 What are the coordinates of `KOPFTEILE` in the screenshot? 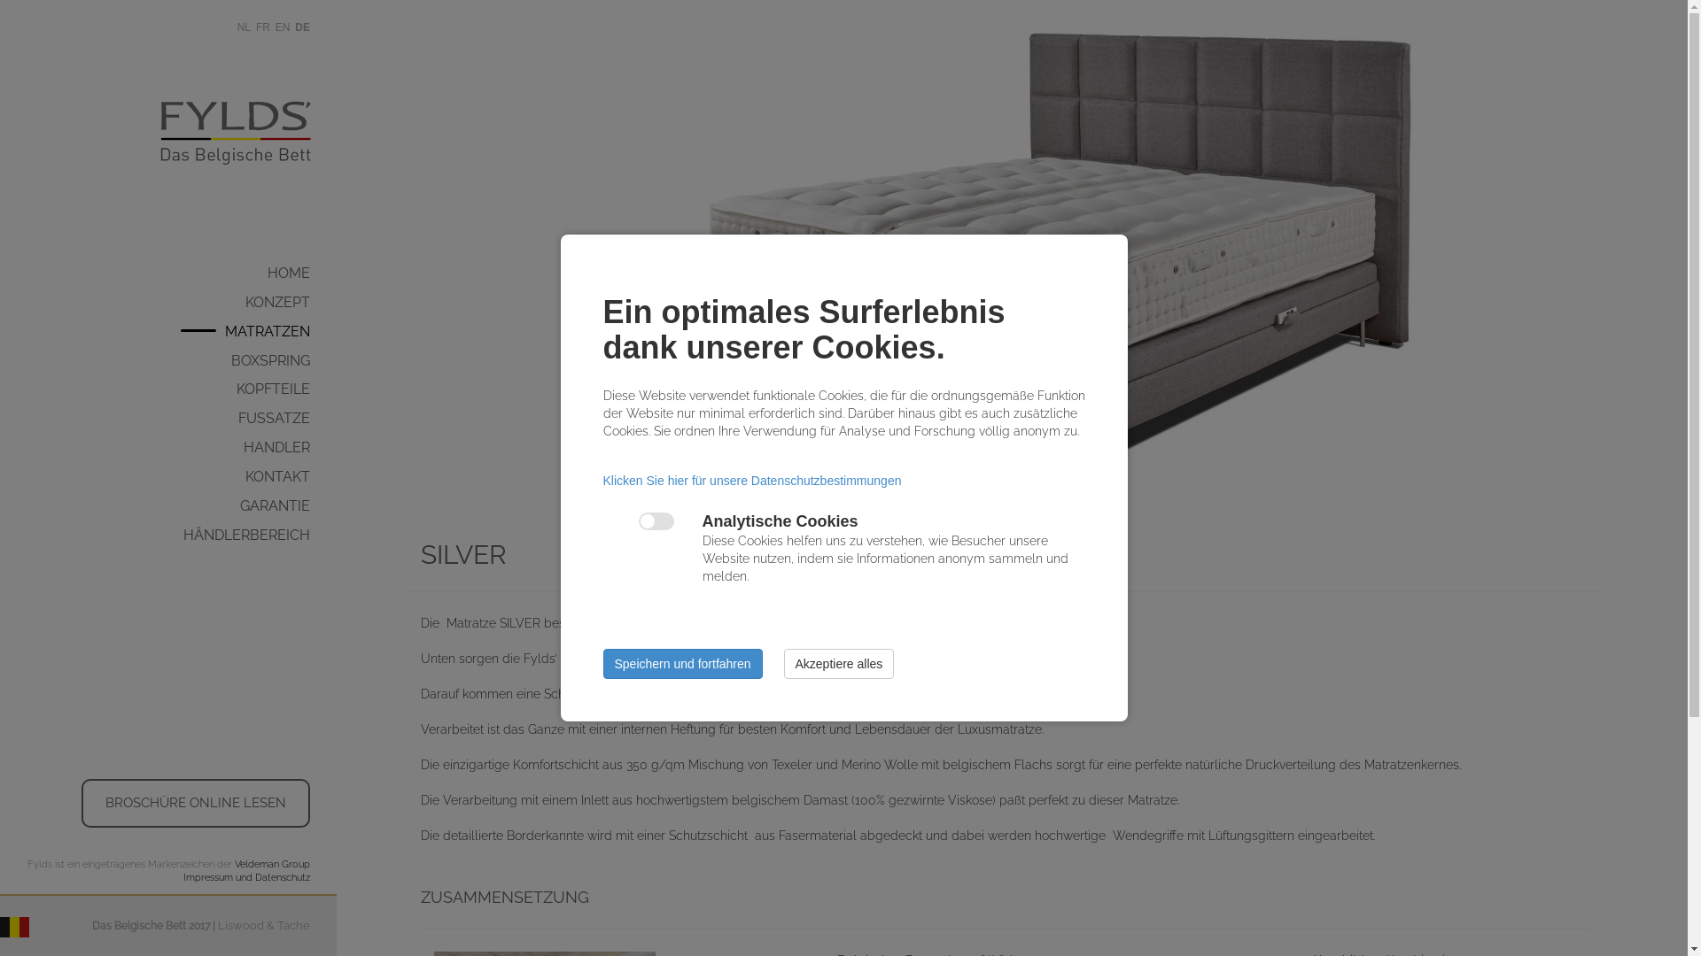 It's located at (287, 389).